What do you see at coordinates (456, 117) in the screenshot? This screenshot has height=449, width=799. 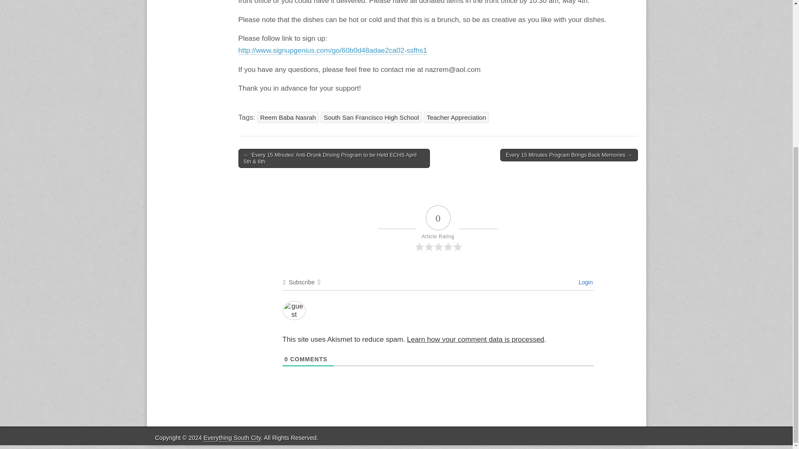 I see `Teacher Appreciation` at bounding box center [456, 117].